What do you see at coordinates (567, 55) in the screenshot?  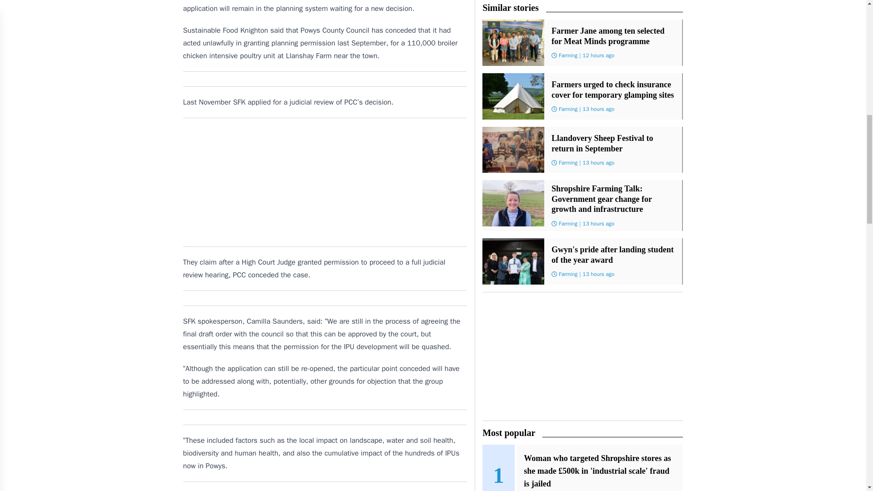 I see `Farming` at bounding box center [567, 55].